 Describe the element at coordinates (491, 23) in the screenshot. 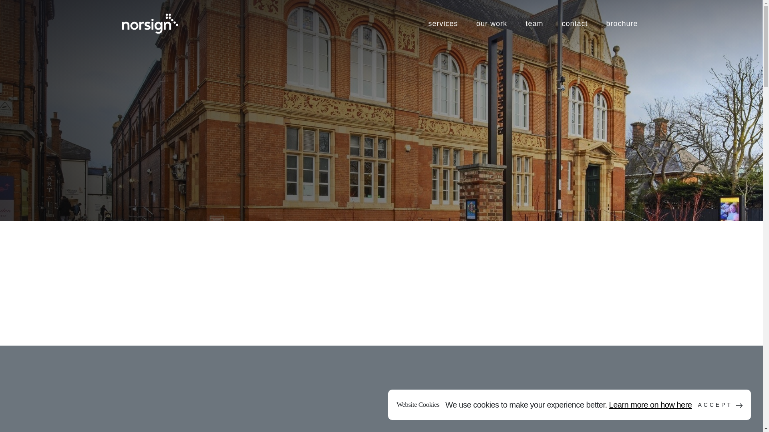

I see `our work` at that location.